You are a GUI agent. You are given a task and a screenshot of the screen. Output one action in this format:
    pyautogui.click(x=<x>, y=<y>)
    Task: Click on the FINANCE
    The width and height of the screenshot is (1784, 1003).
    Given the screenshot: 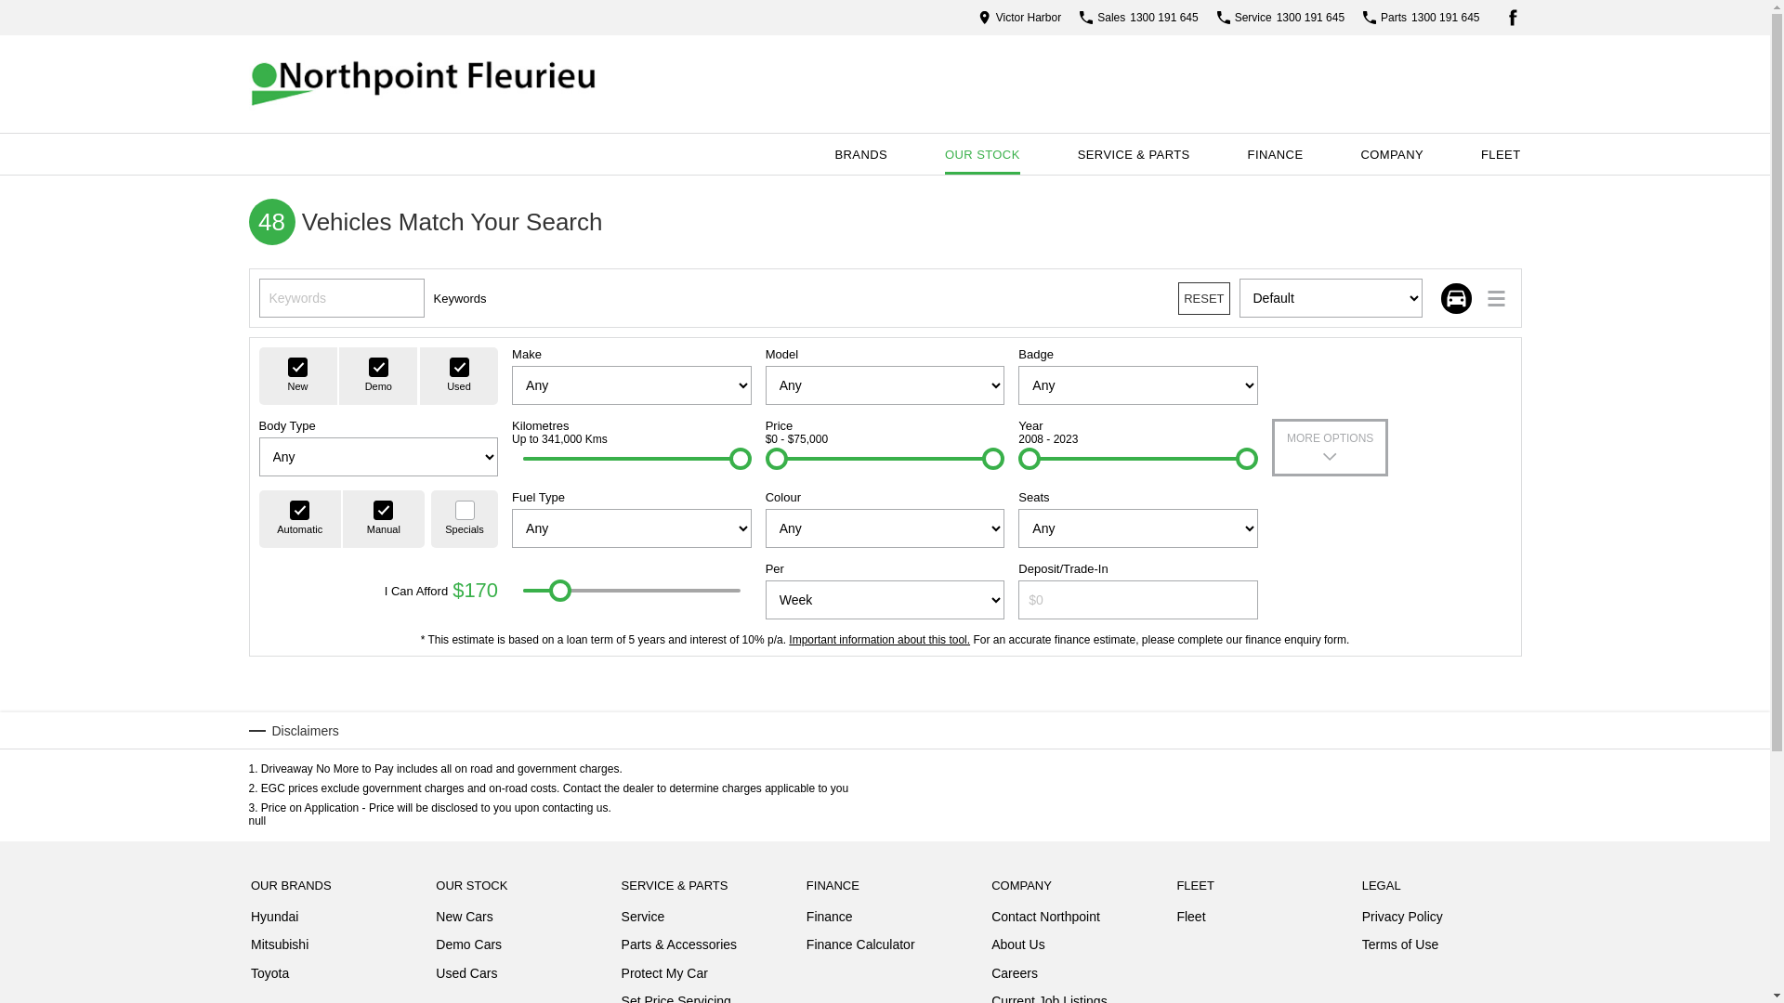 What is the action you would take?
    pyautogui.click(x=1276, y=154)
    